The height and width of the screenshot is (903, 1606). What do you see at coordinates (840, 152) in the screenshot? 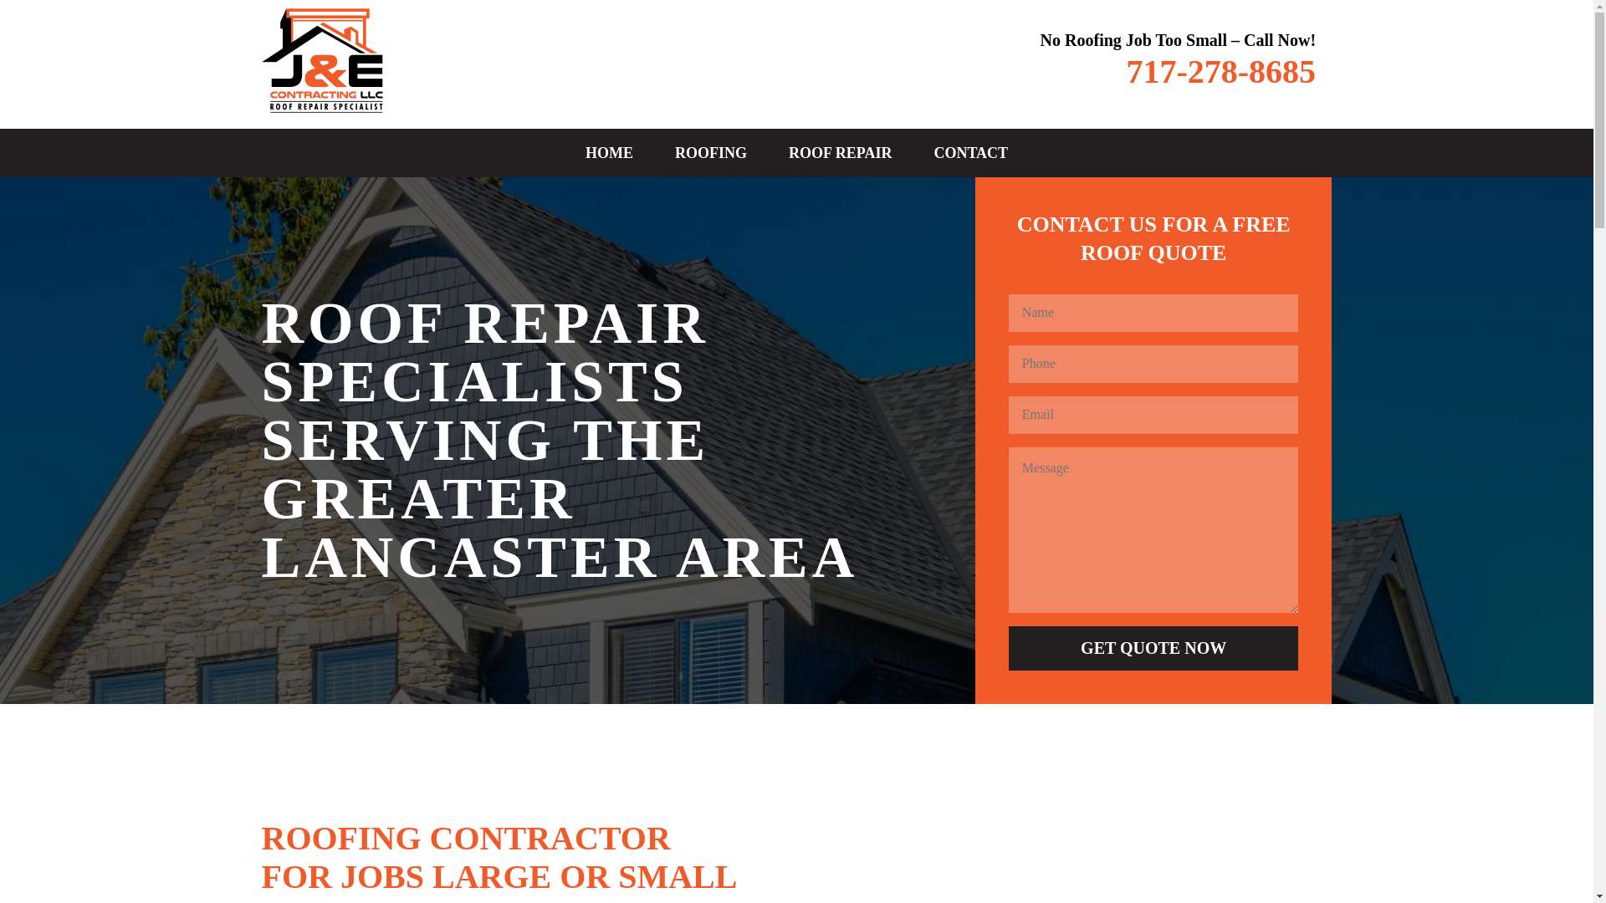
I see `ROOF REPAIR` at bounding box center [840, 152].